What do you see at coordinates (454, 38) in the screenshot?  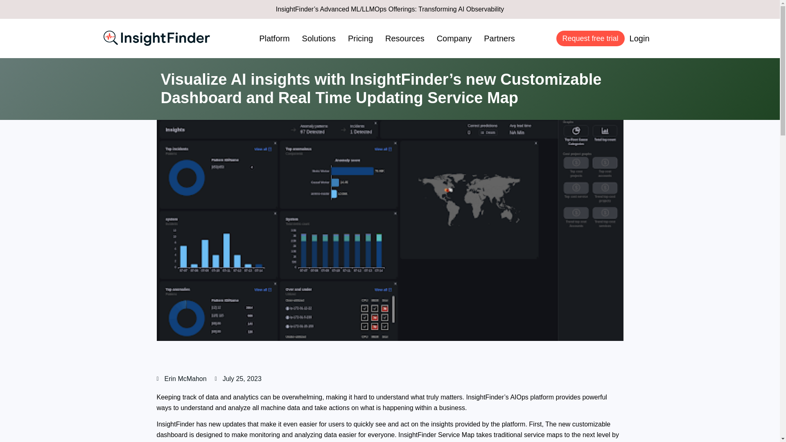 I see `Company` at bounding box center [454, 38].